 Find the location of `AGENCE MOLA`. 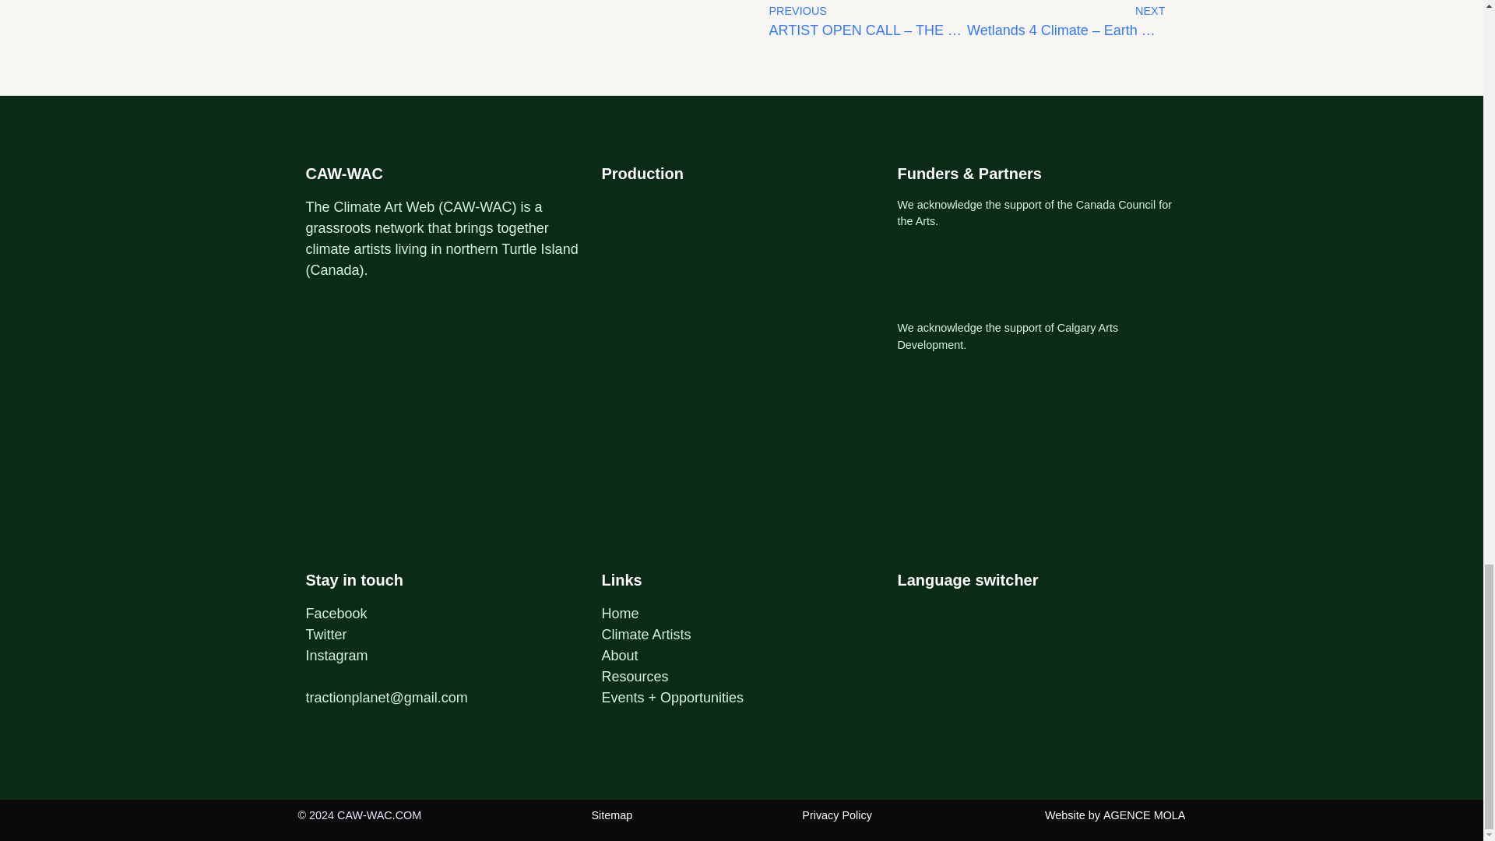

AGENCE MOLA is located at coordinates (1144, 815).